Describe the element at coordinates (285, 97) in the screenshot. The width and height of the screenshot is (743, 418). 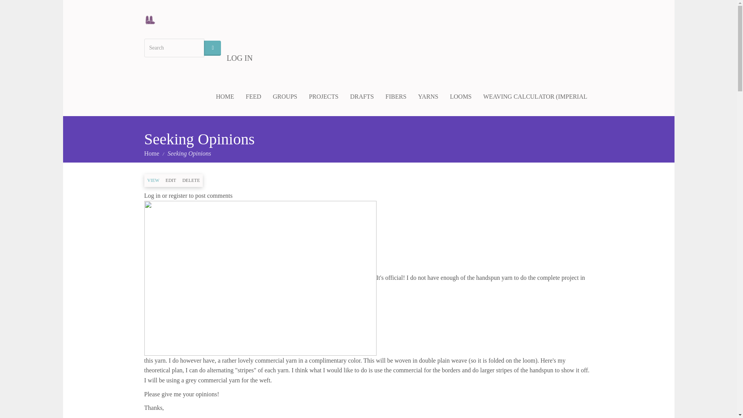
I see `GROUPS` at that location.